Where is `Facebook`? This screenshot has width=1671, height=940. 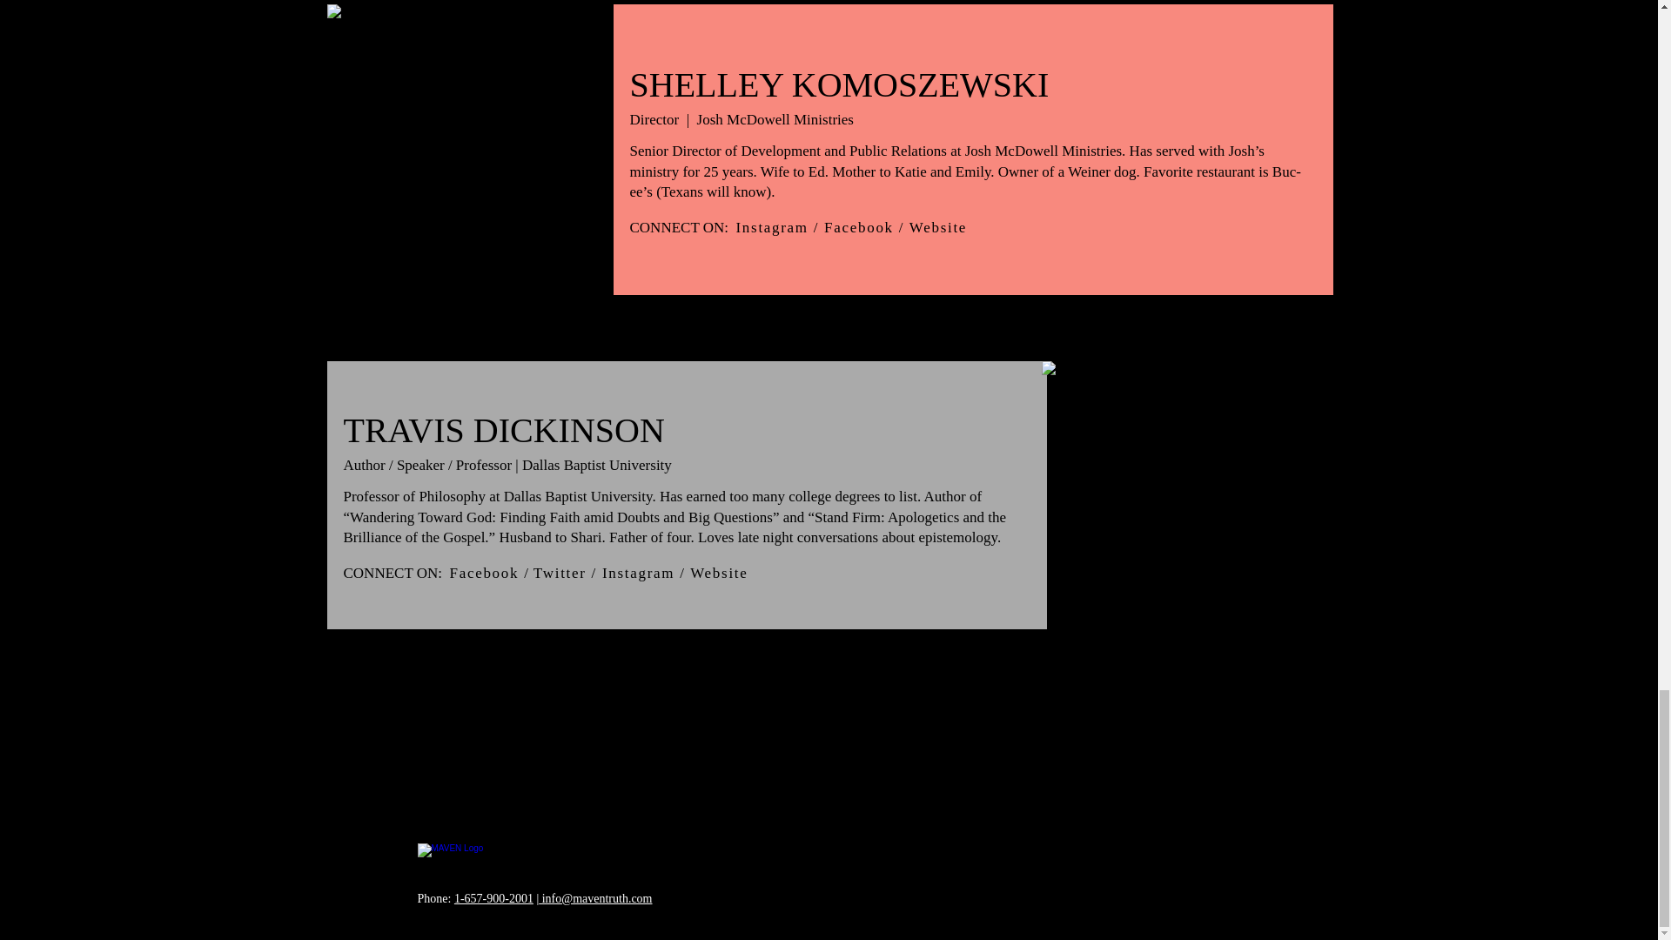 Facebook is located at coordinates (484, 573).